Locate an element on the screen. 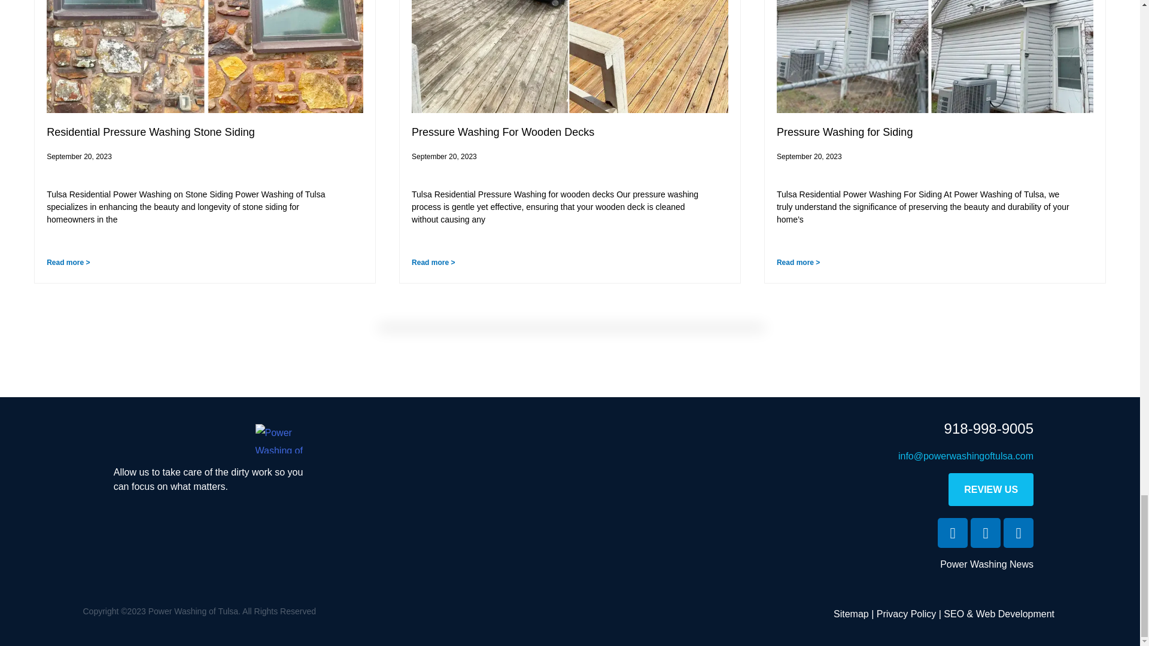 The image size is (1149, 646). Power Washing News is located at coordinates (986, 564).